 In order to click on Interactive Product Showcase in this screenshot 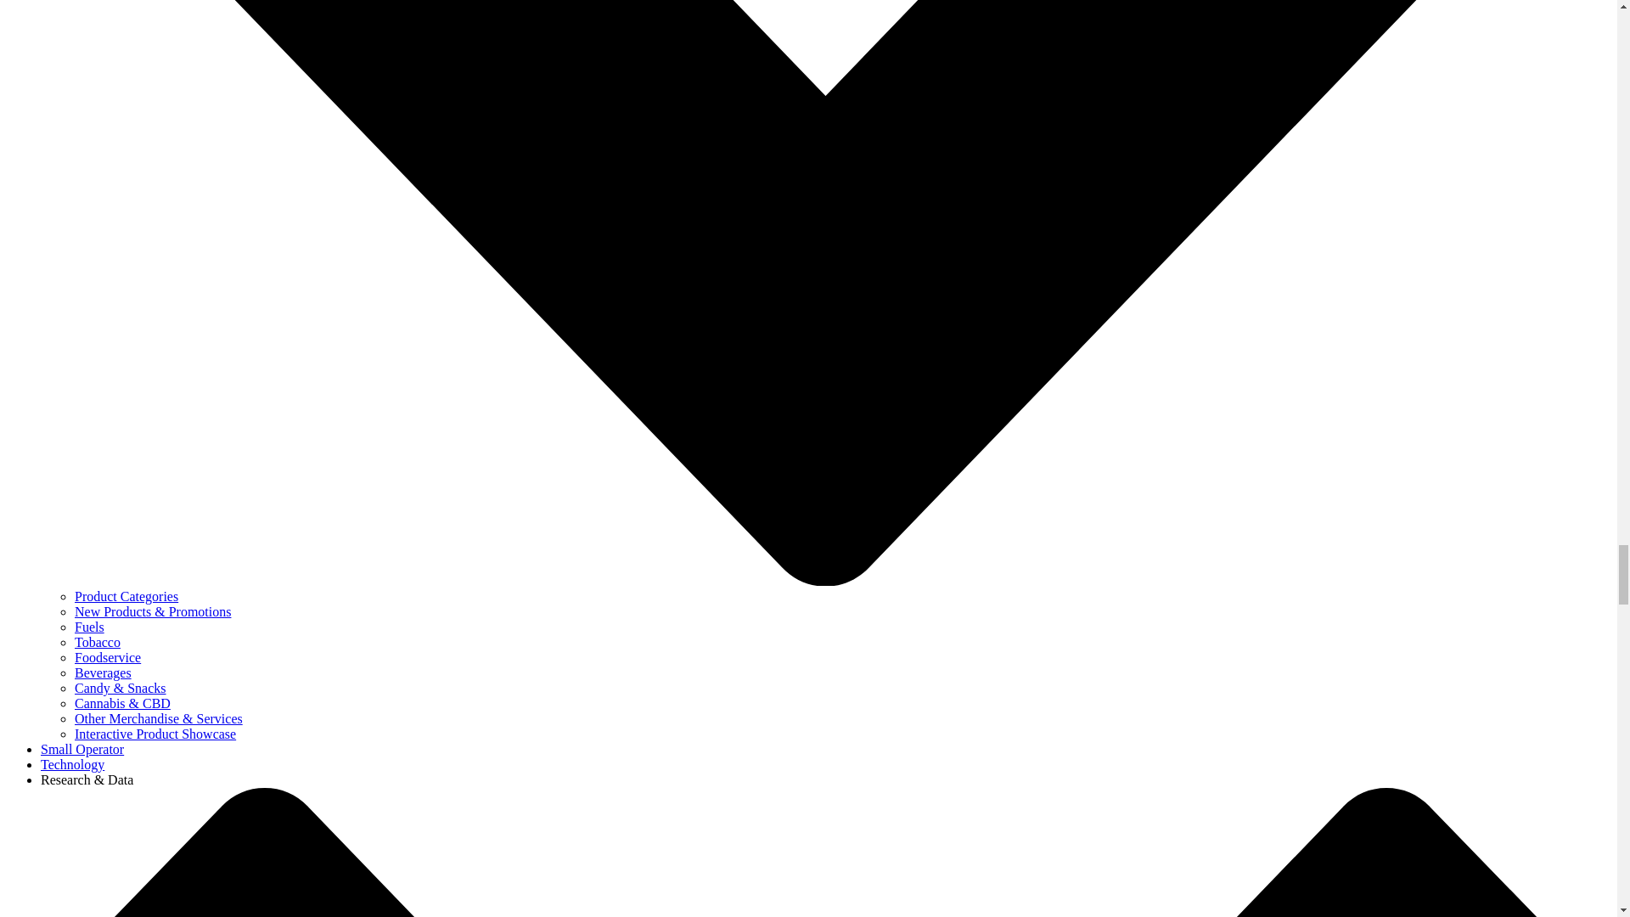, I will do `click(155, 734)`.